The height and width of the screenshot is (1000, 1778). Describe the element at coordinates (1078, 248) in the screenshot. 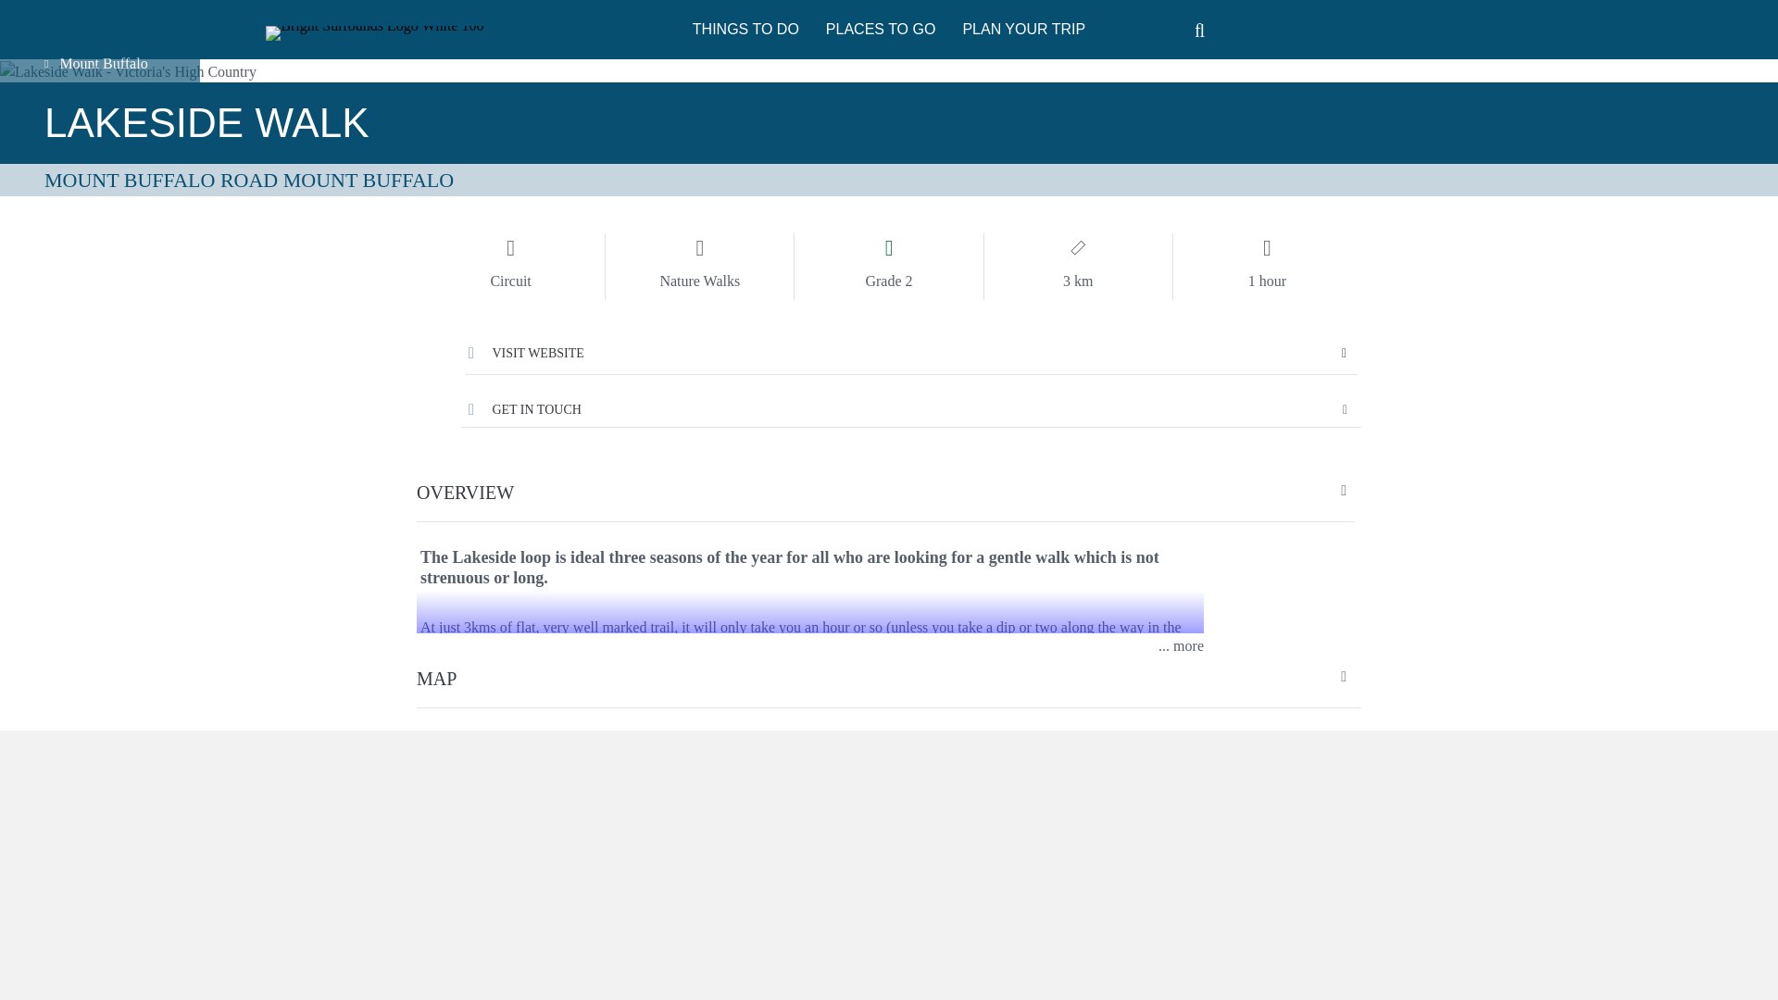

I see `3 ` at that location.